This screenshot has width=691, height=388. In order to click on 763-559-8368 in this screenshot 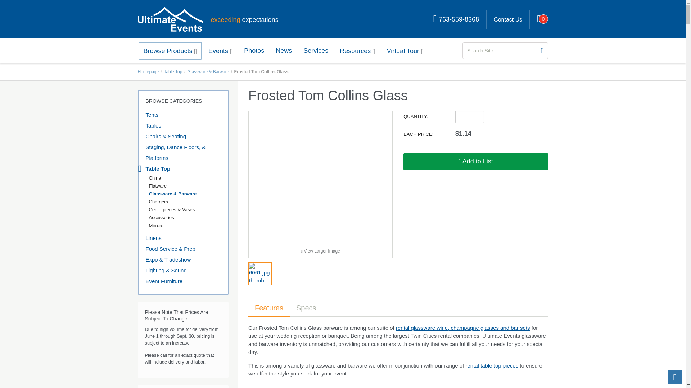, I will do `click(456, 19)`.